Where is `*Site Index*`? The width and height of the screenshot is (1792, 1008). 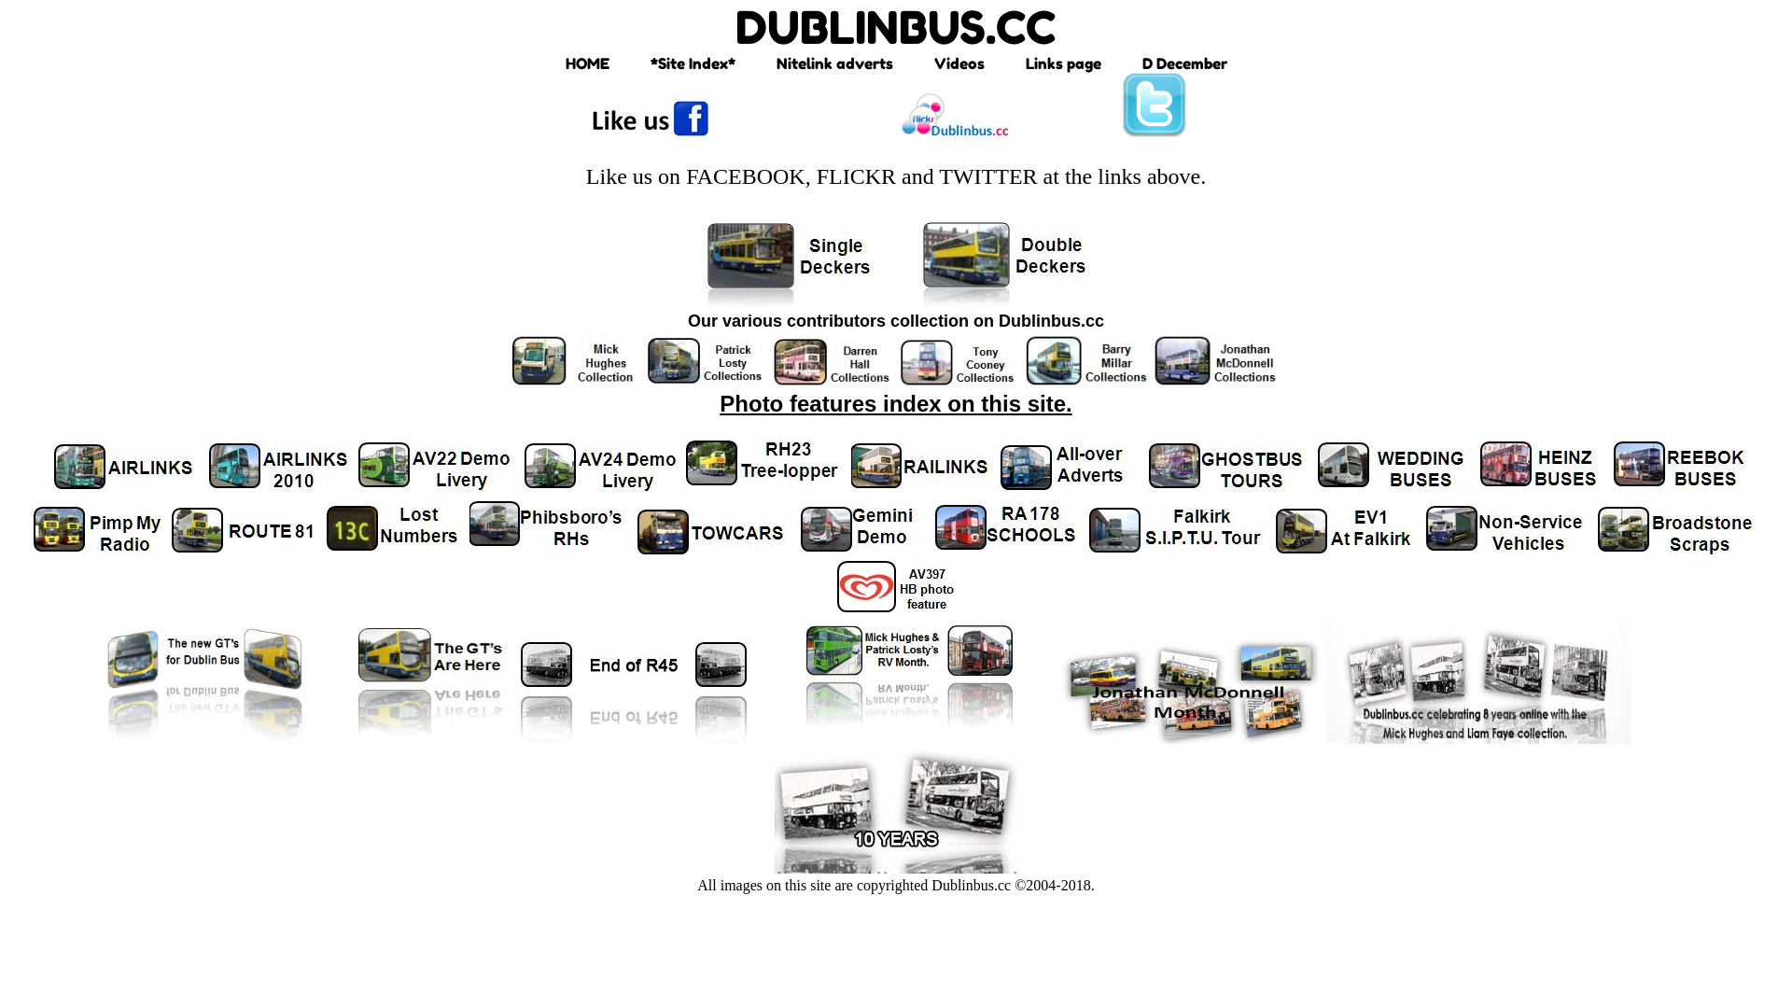
*Site Index* is located at coordinates (693, 63).